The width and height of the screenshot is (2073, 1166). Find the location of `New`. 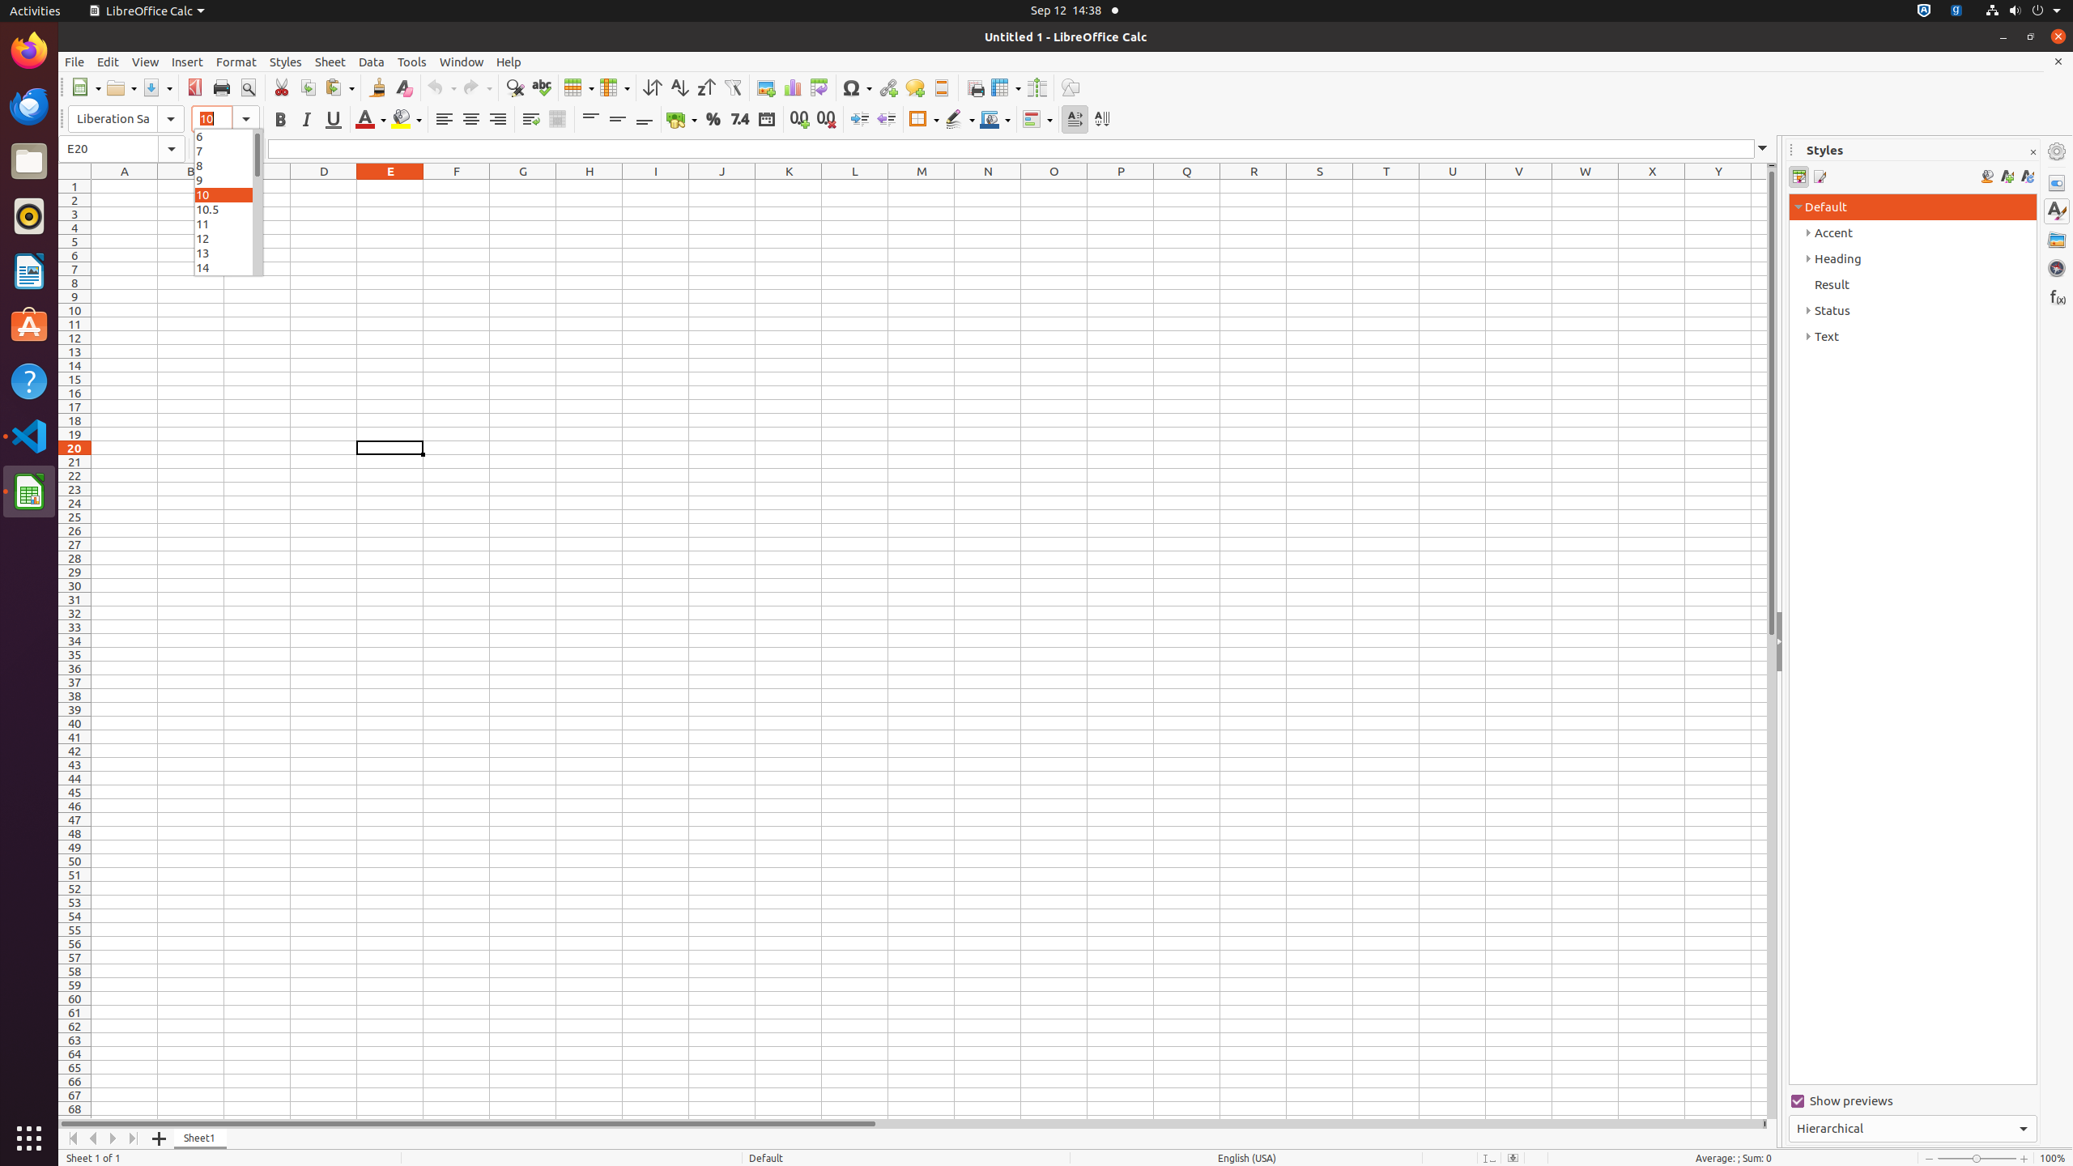

New is located at coordinates (86, 87).